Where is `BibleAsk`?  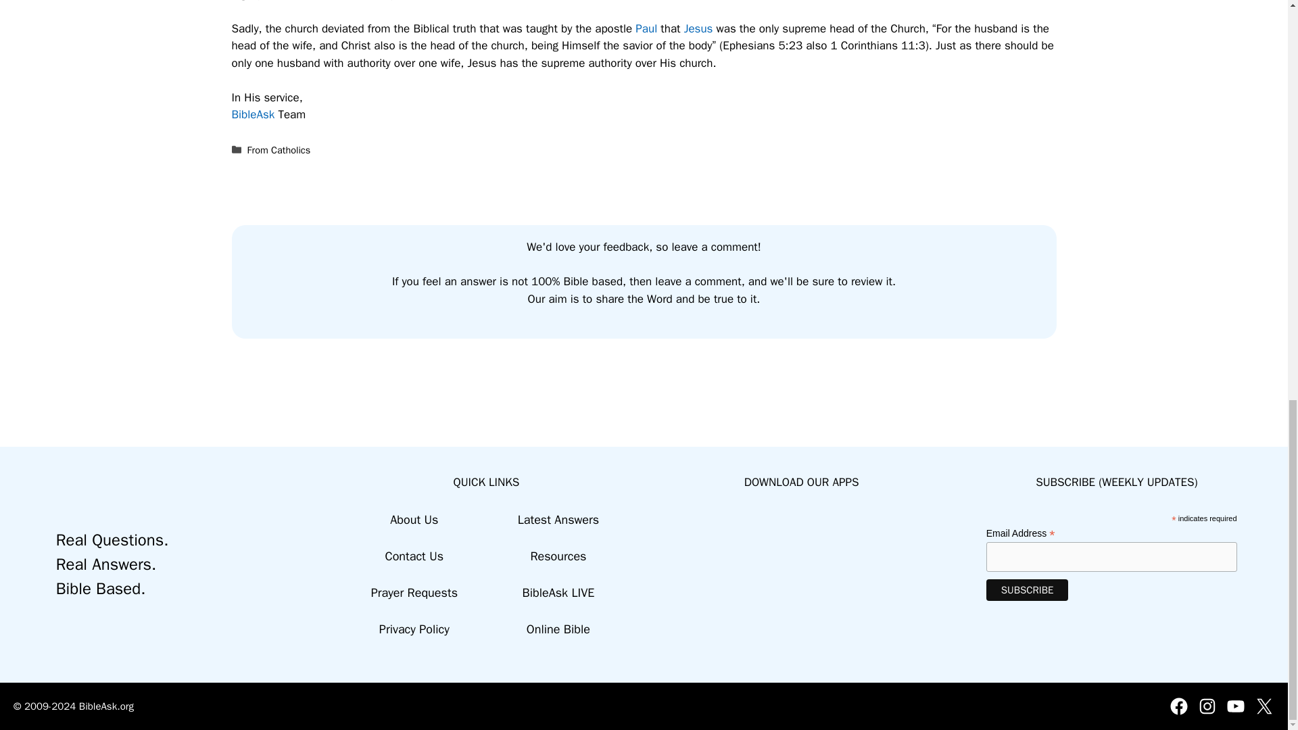
BibleAsk is located at coordinates (252, 114).